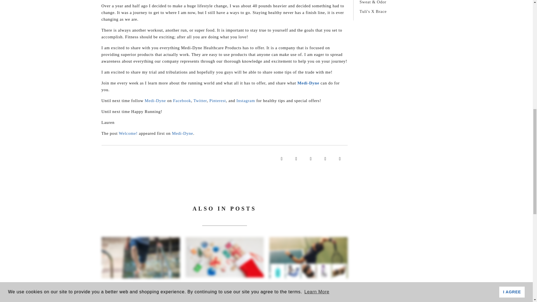 The width and height of the screenshot is (537, 302). What do you see at coordinates (182, 133) in the screenshot?
I see `Medi-Dyne Website` at bounding box center [182, 133].